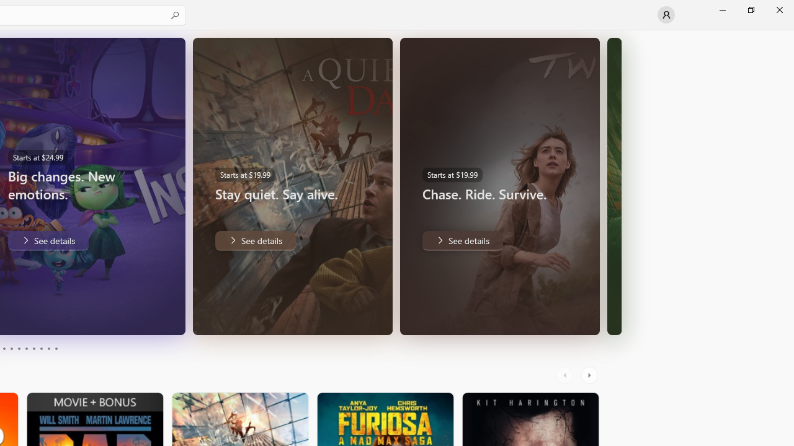 Image resolution: width=794 pixels, height=446 pixels. What do you see at coordinates (614, 186) in the screenshot?
I see `AutomationID: Image` at bounding box center [614, 186].